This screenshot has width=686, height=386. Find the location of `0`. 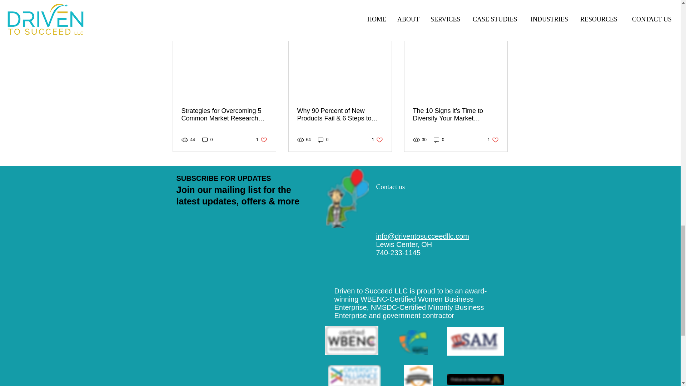

0 is located at coordinates (418, 375).